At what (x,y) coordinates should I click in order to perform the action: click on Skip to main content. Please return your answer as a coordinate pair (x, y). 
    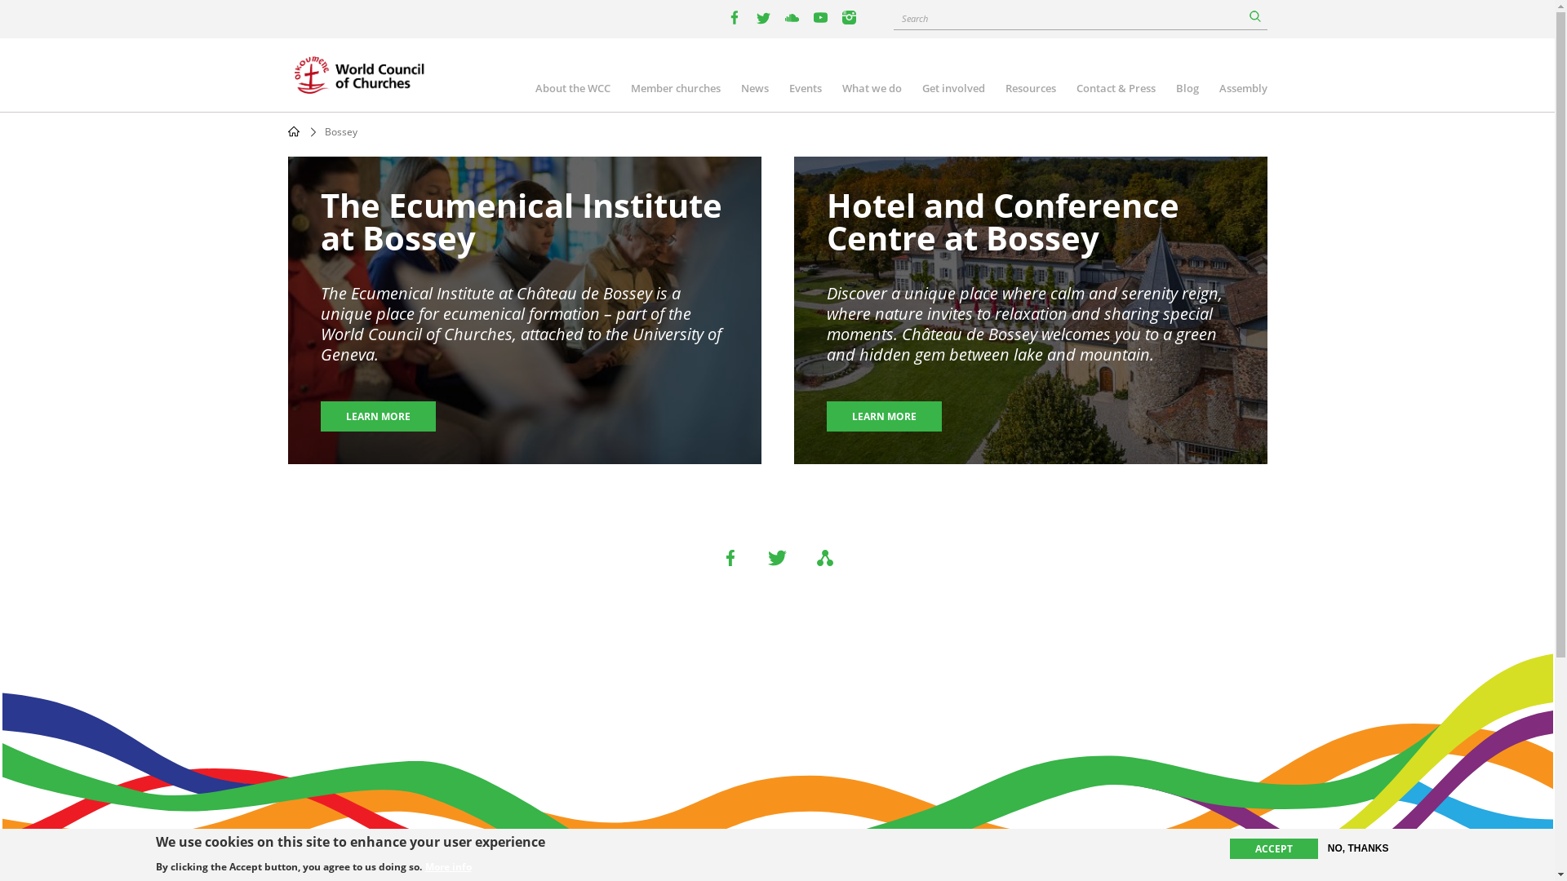
    Looking at the image, I should click on (0, 0).